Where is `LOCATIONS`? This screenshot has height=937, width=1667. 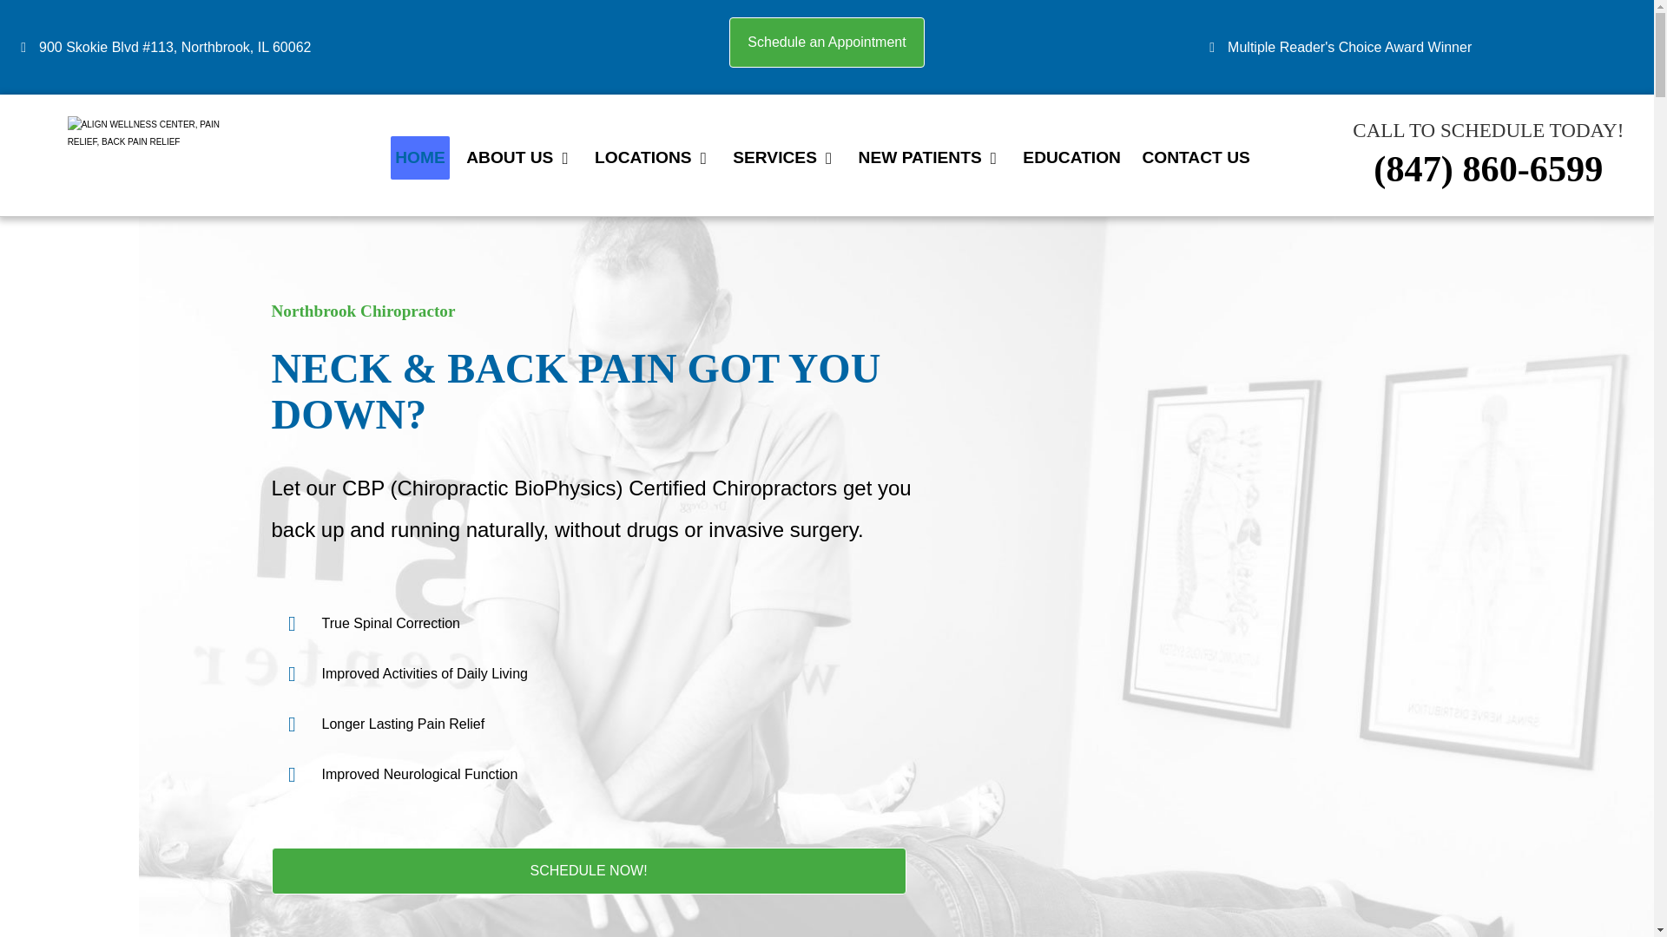
LOCATIONS is located at coordinates (653, 158).